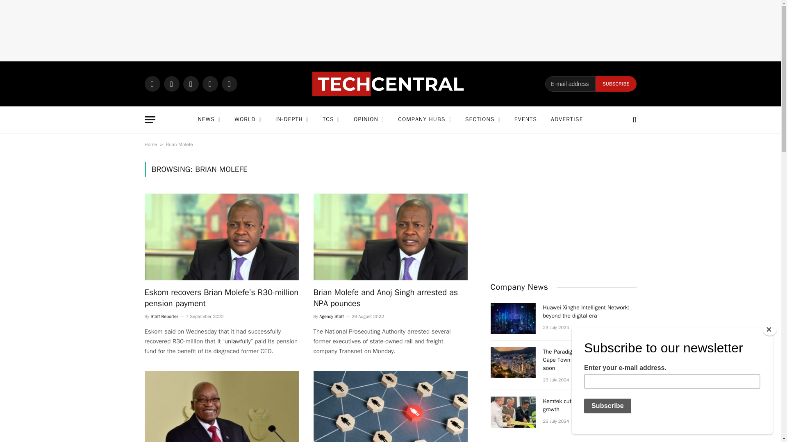 Image resolution: width=787 pixels, height=442 pixels. Describe the element at coordinates (210, 83) in the screenshot. I see `LinkedIn` at that location.